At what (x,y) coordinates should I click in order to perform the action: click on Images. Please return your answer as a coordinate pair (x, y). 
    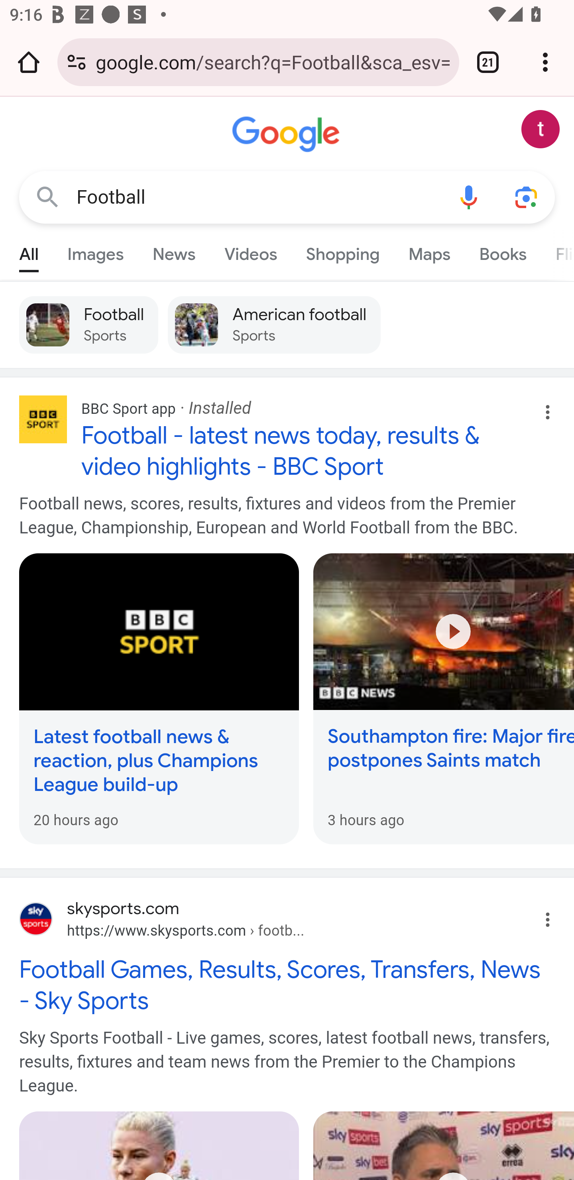
    Looking at the image, I should click on (96, 251).